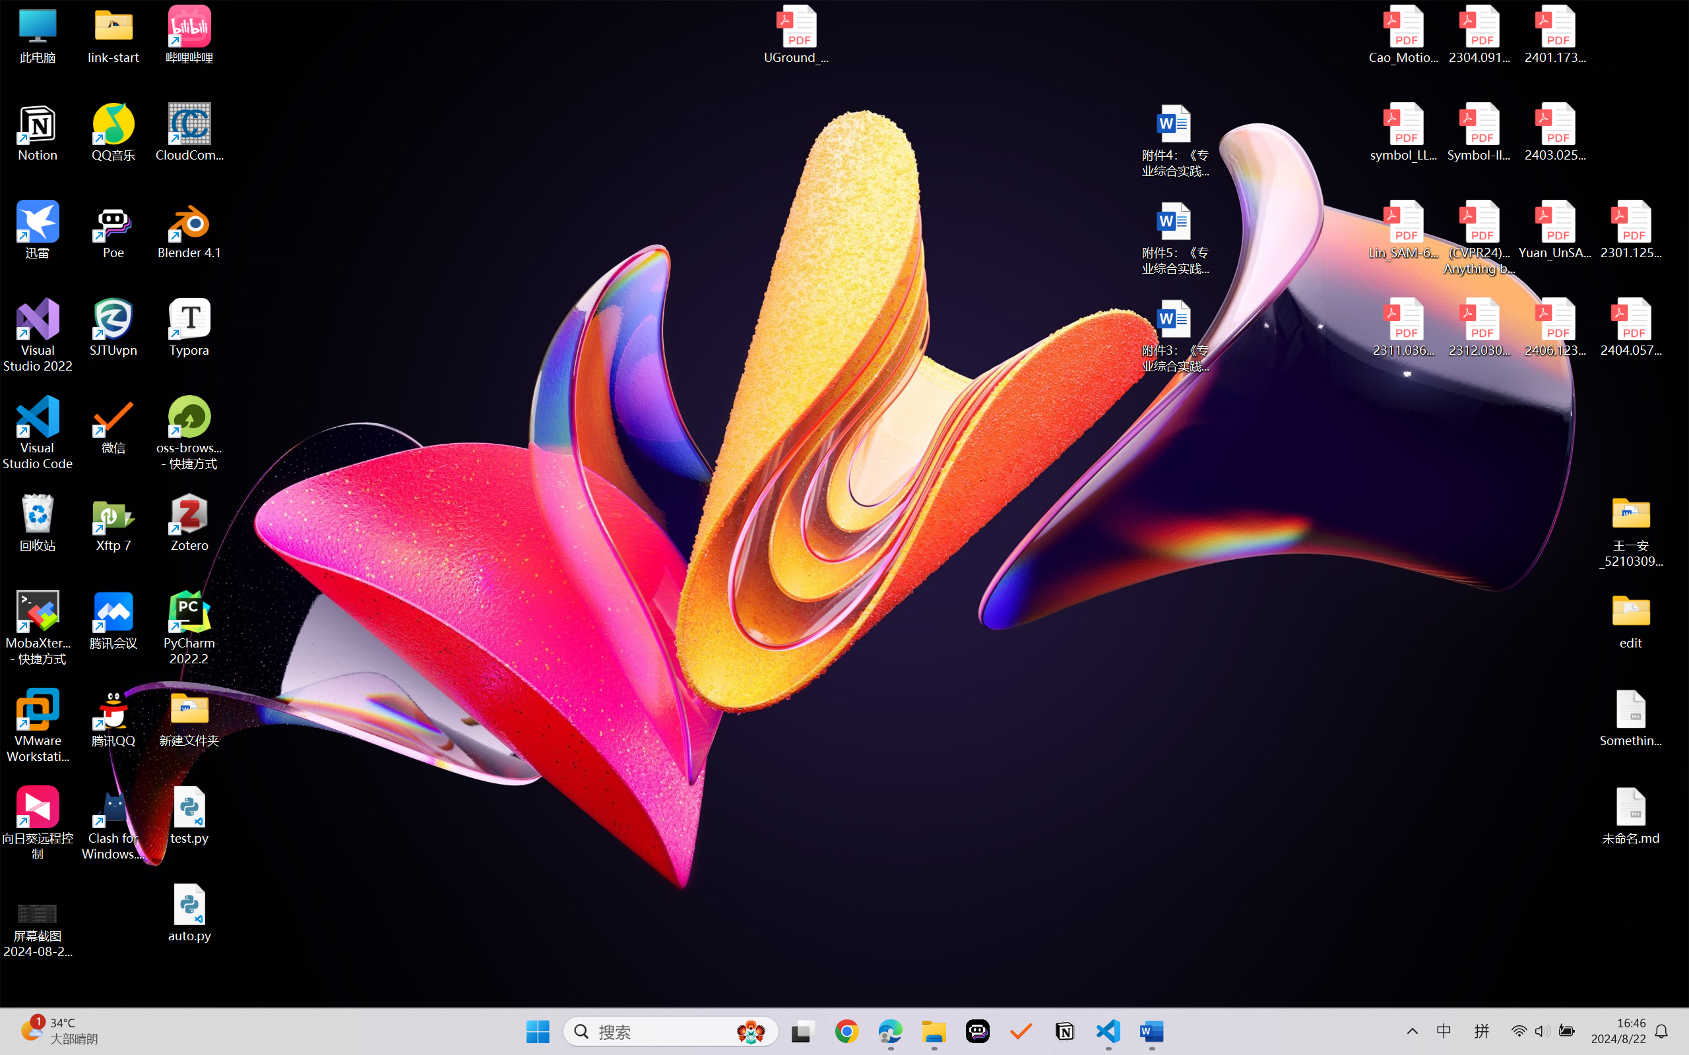  What do you see at coordinates (1479, 133) in the screenshot?
I see `Symbol-llm-v2.pdf` at bounding box center [1479, 133].